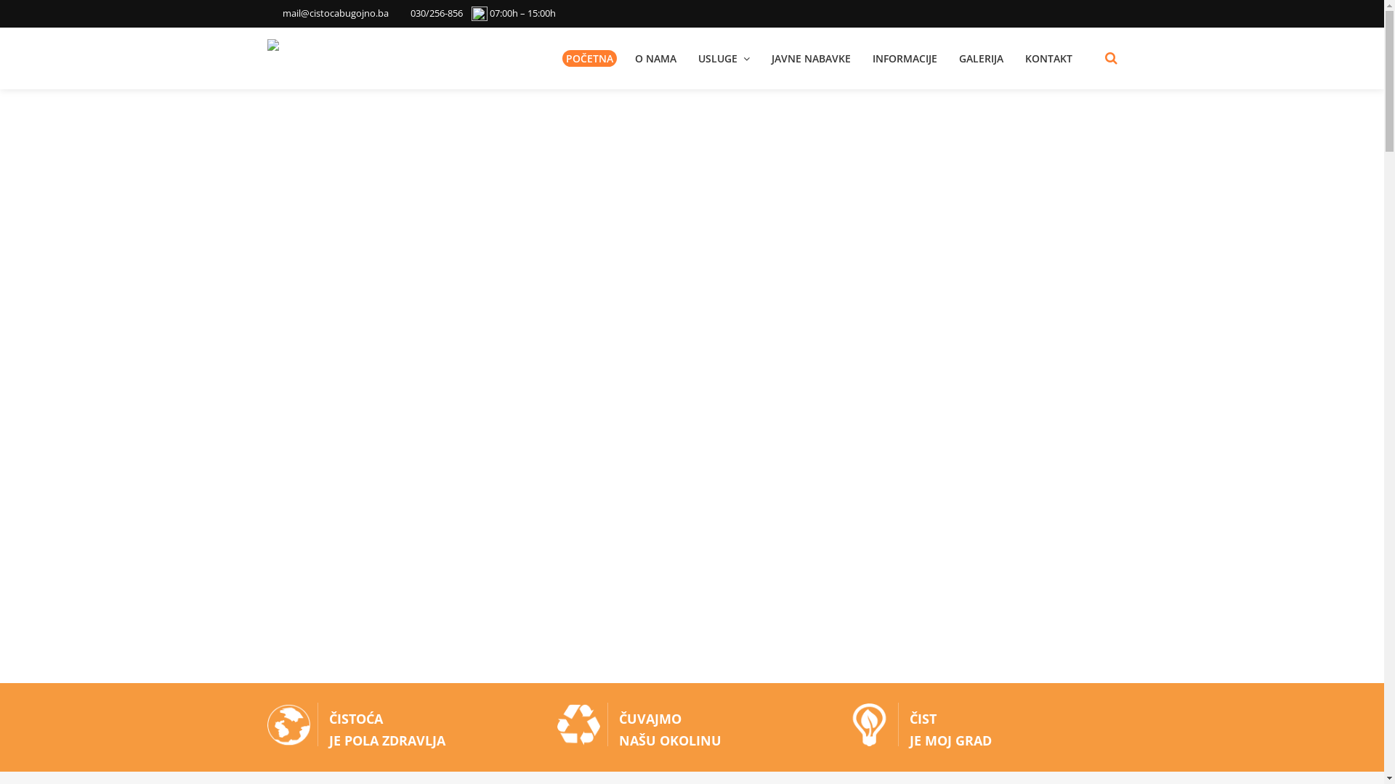 The height and width of the screenshot is (784, 1395). I want to click on JAVNE NABAVKE, so click(811, 58).